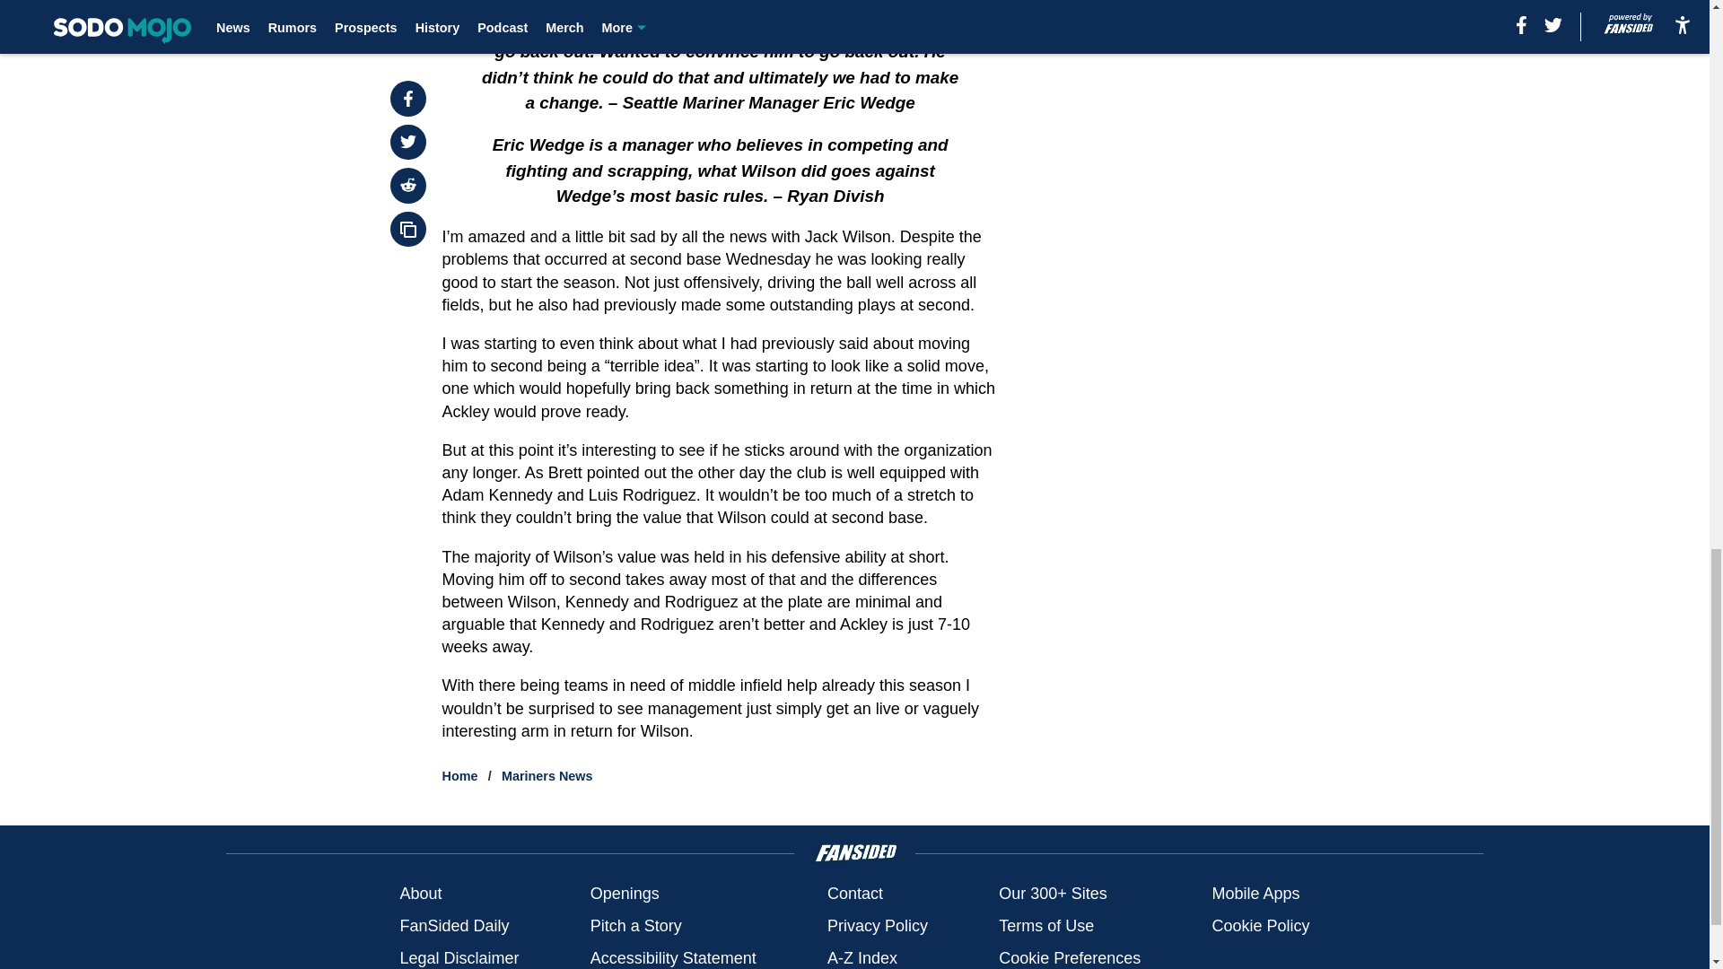 The width and height of the screenshot is (1723, 969). What do you see at coordinates (854, 894) in the screenshot?
I see `Contact` at bounding box center [854, 894].